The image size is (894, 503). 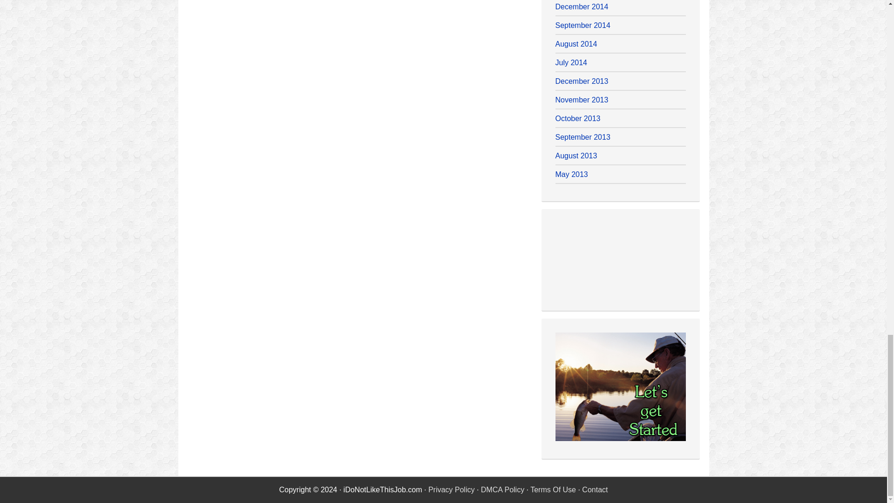 What do you see at coordinates (502, 489) in the screenshot?
I see `DMCA Policy` at bounding box center [502, 489].